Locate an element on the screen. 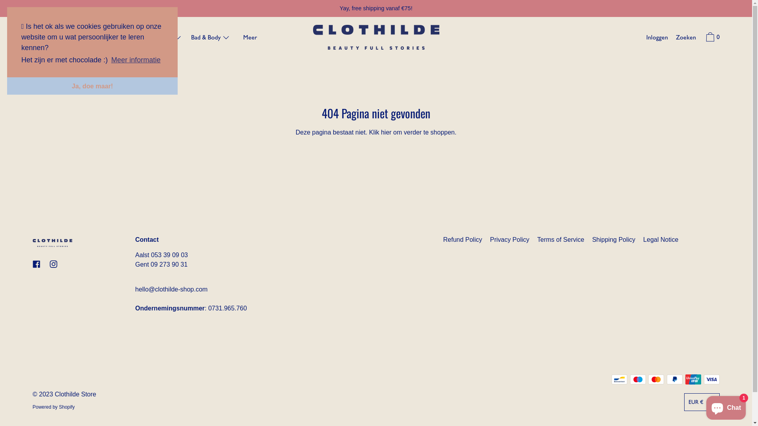  hier is located at coordinates (386, 133).